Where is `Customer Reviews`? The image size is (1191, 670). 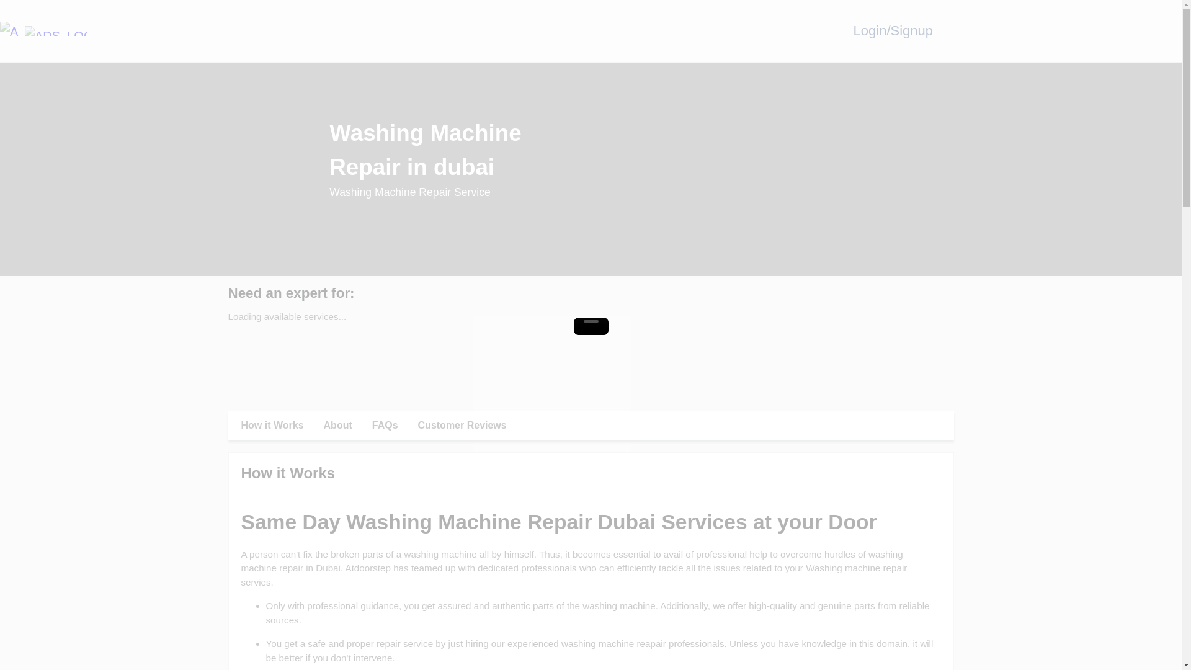 Customer Reviews is located at coordinates (463, 426).